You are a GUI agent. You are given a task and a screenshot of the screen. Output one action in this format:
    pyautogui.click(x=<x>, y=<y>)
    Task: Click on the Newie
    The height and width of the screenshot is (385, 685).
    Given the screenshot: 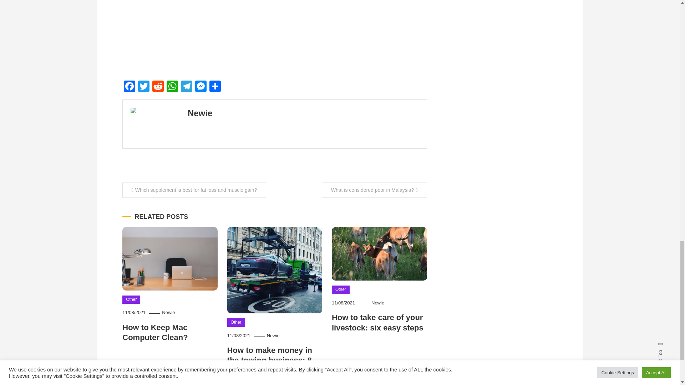 What is the action you would take?
    pyautogui.click(x=377, y=303)
    